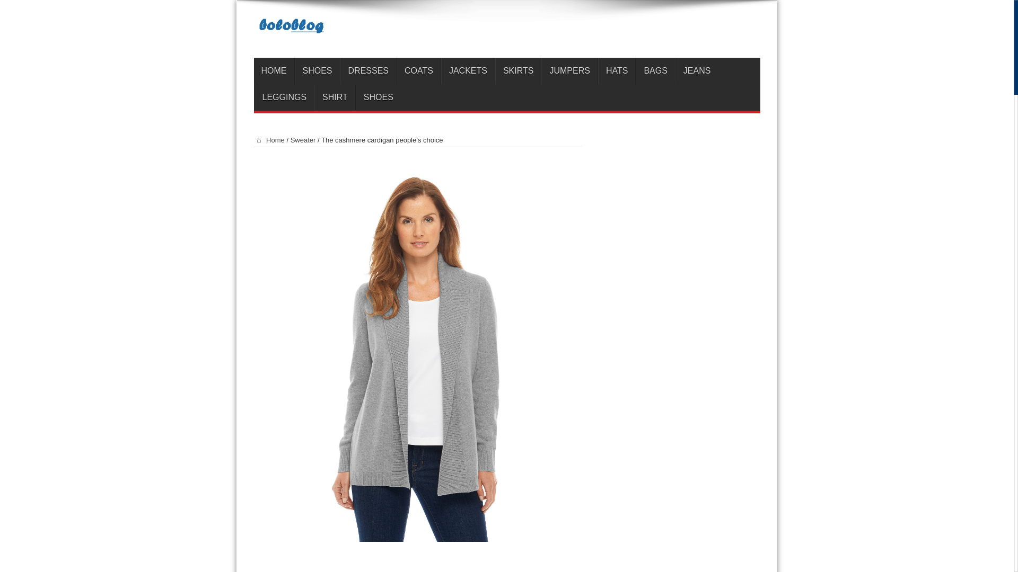 Image resolution: width=1018 pixels, height=572 pixels. What do you see at coordinates (303, 140) in the screenshot?
I see `Sweater` at bounding box center [303, 140].